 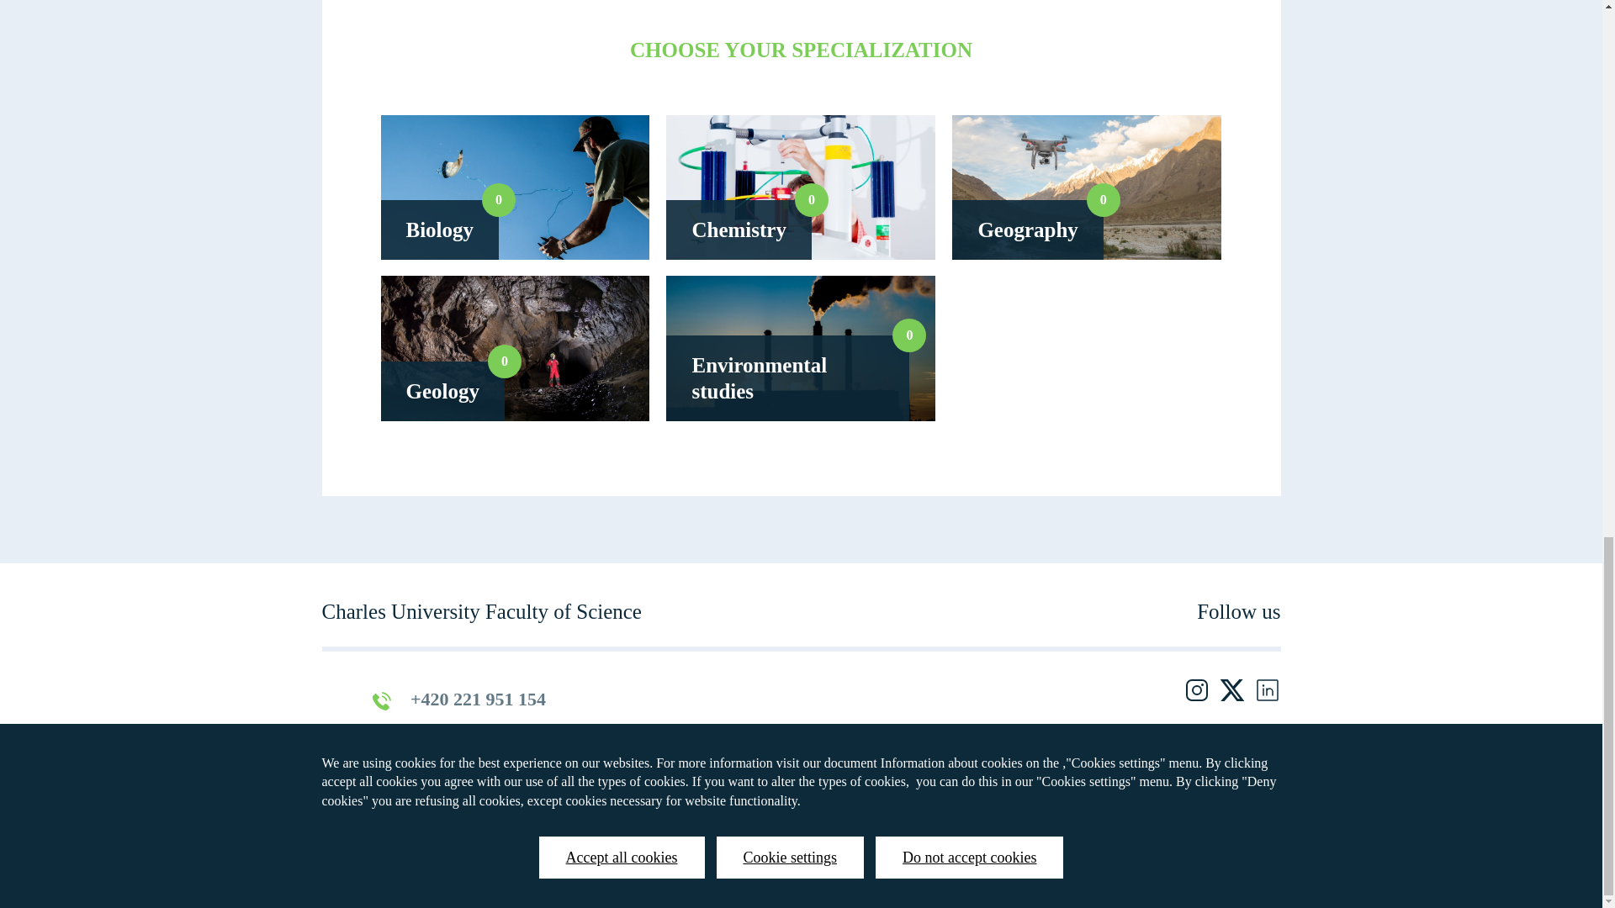 What do you see at coordinates (800, 187) in the screenshot?
I see `Why Faculty of Science` at bounding box center [800, 187].